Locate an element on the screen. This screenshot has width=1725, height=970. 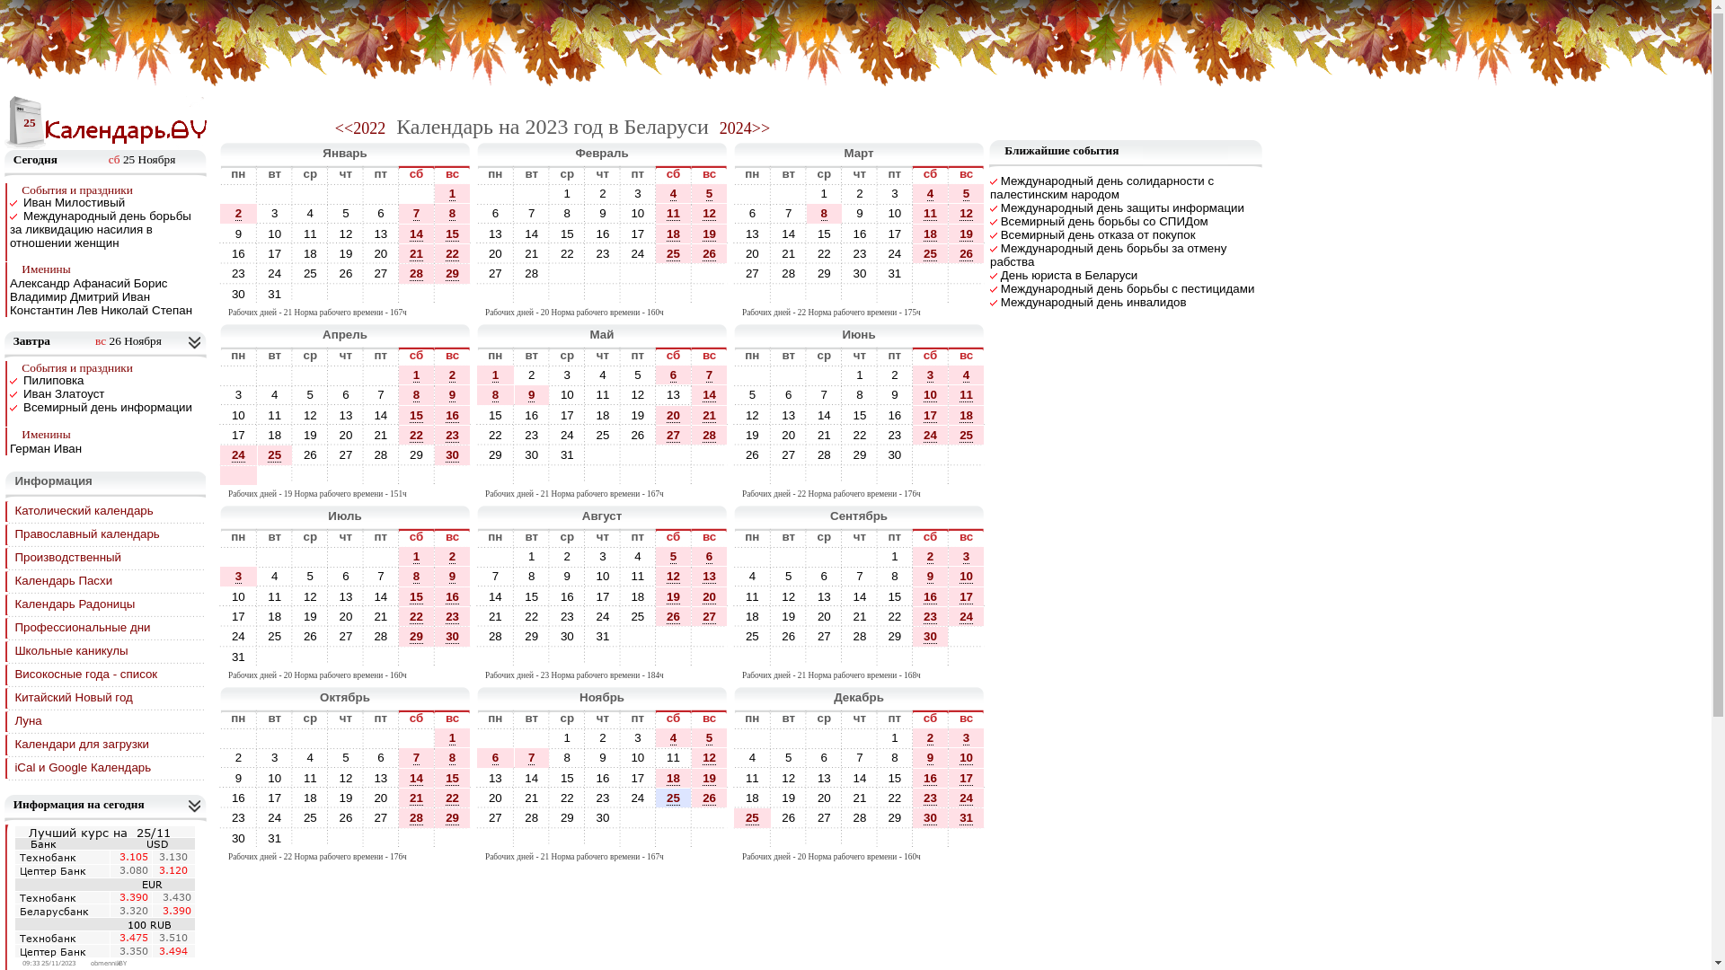
12 is located at coordinates (789, 596).